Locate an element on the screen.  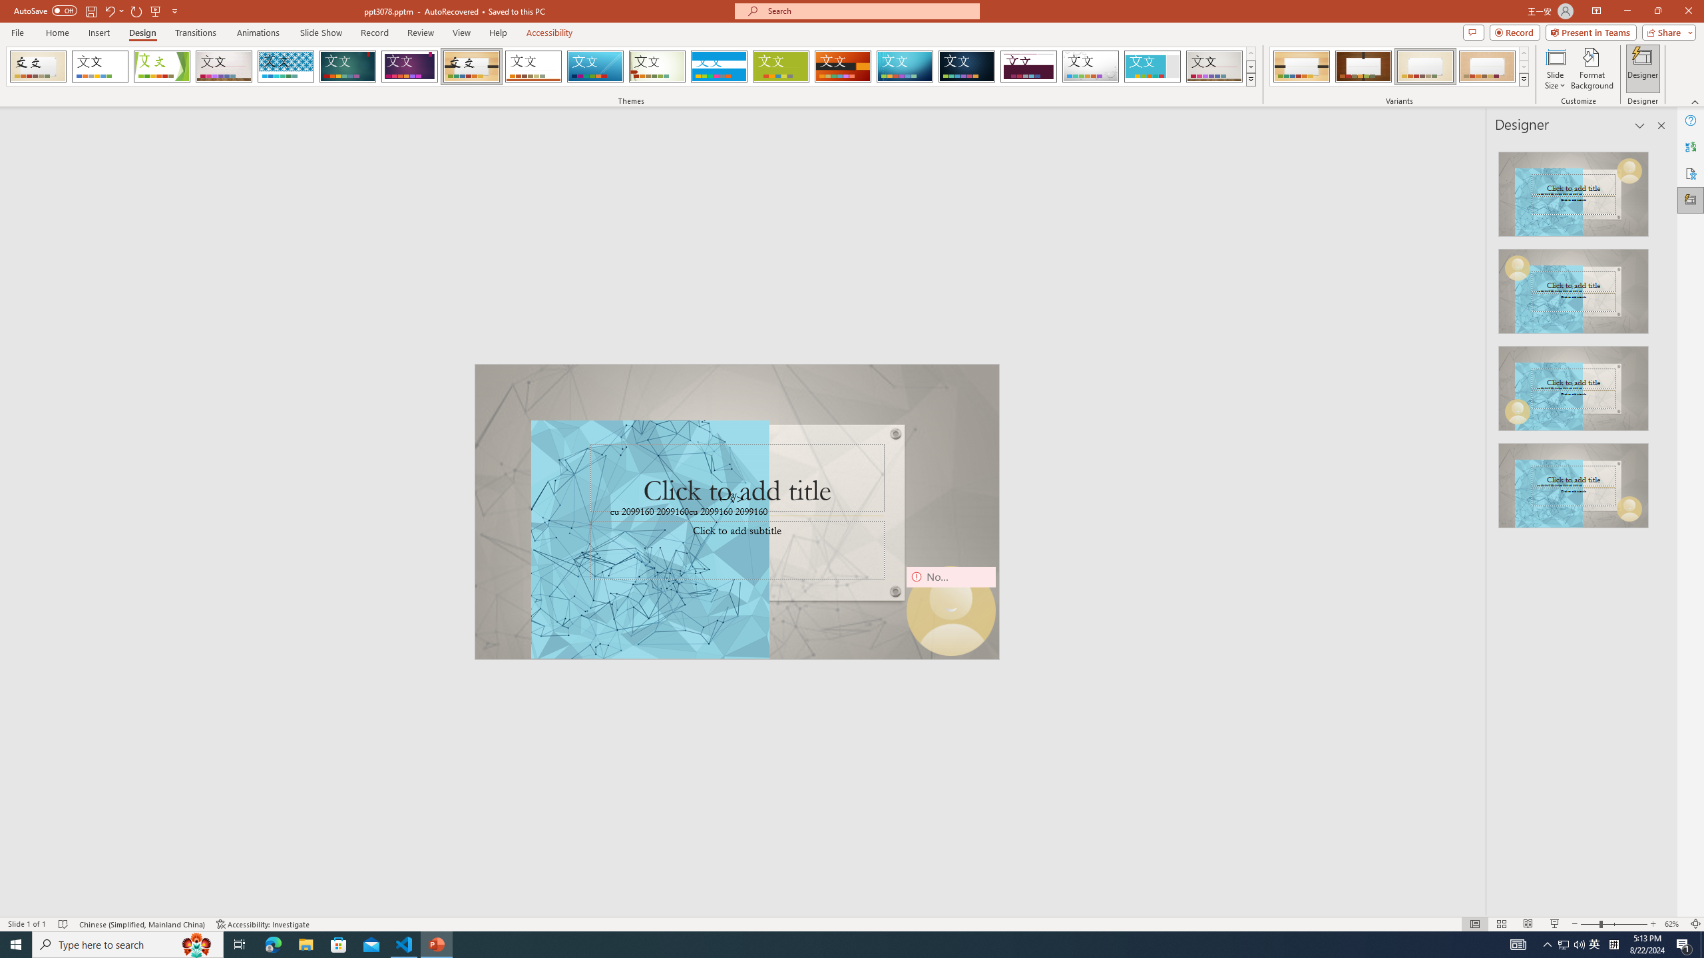
Circuit is located at coordinates (905, 67).